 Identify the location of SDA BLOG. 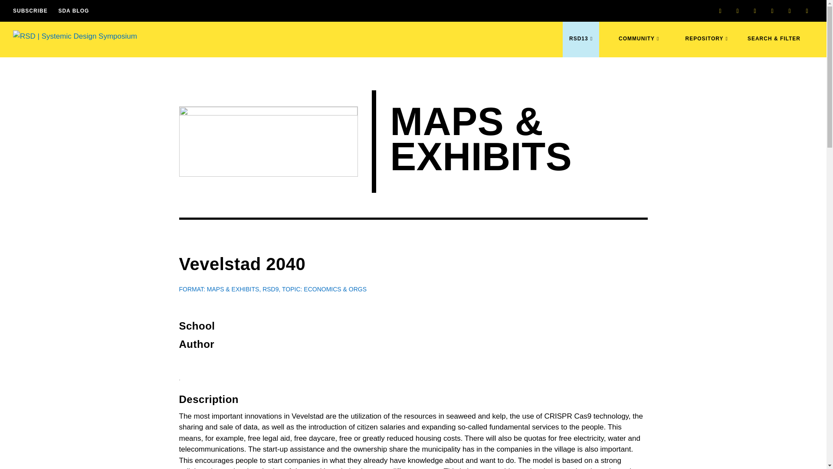
(74, 10).